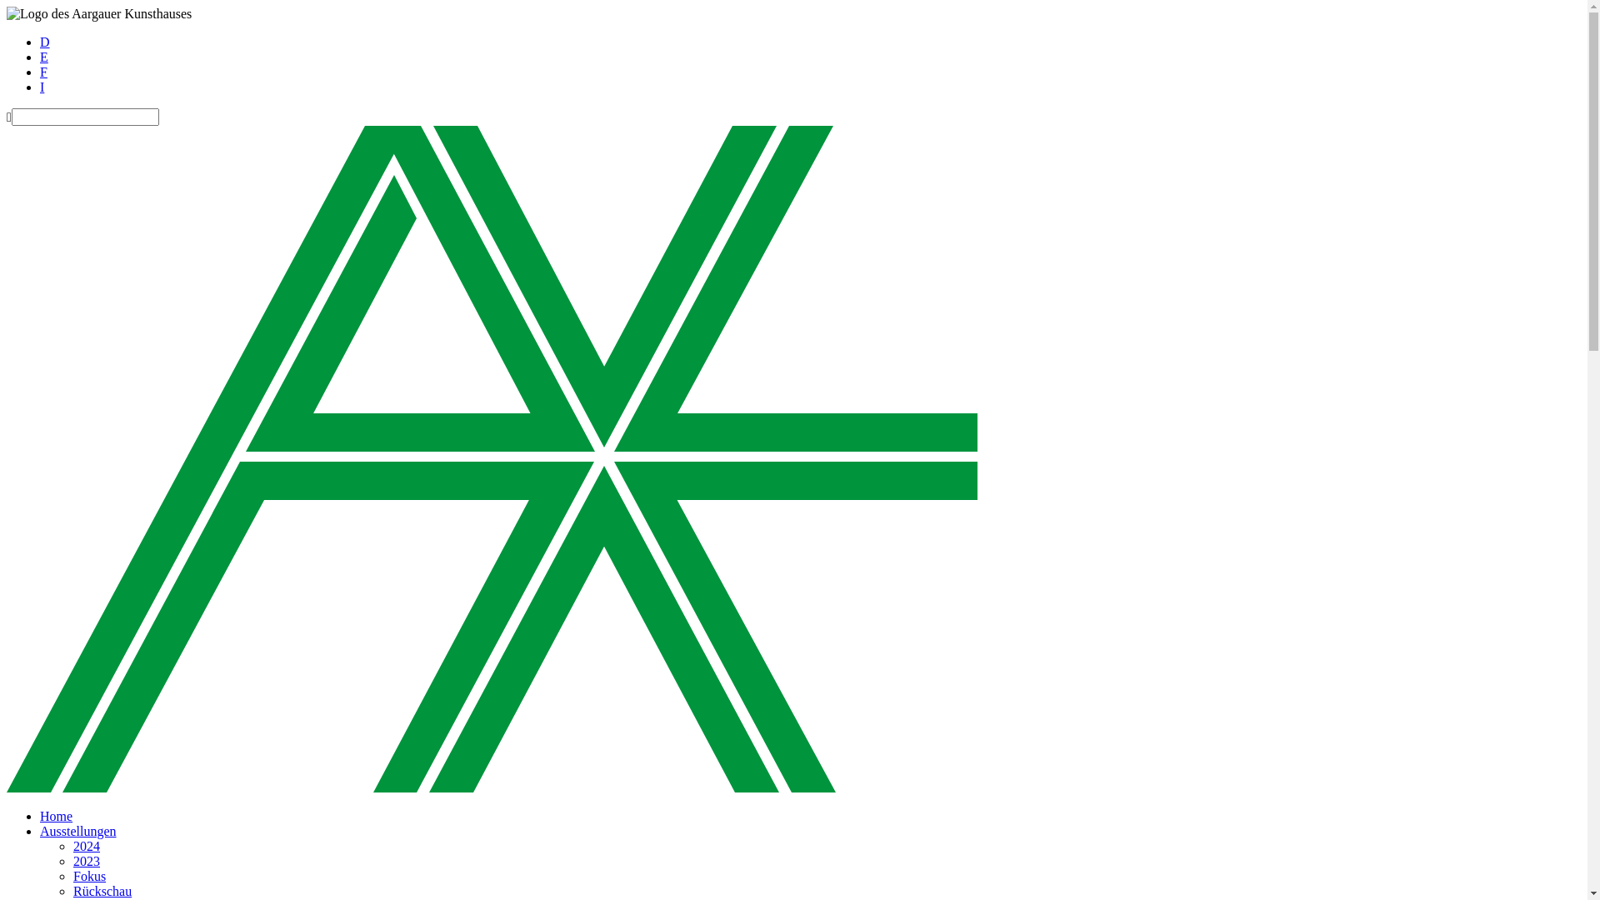 Image resolution: width=1600 pixels, height=900 pixels. I want to click on D, so click(45, 42).